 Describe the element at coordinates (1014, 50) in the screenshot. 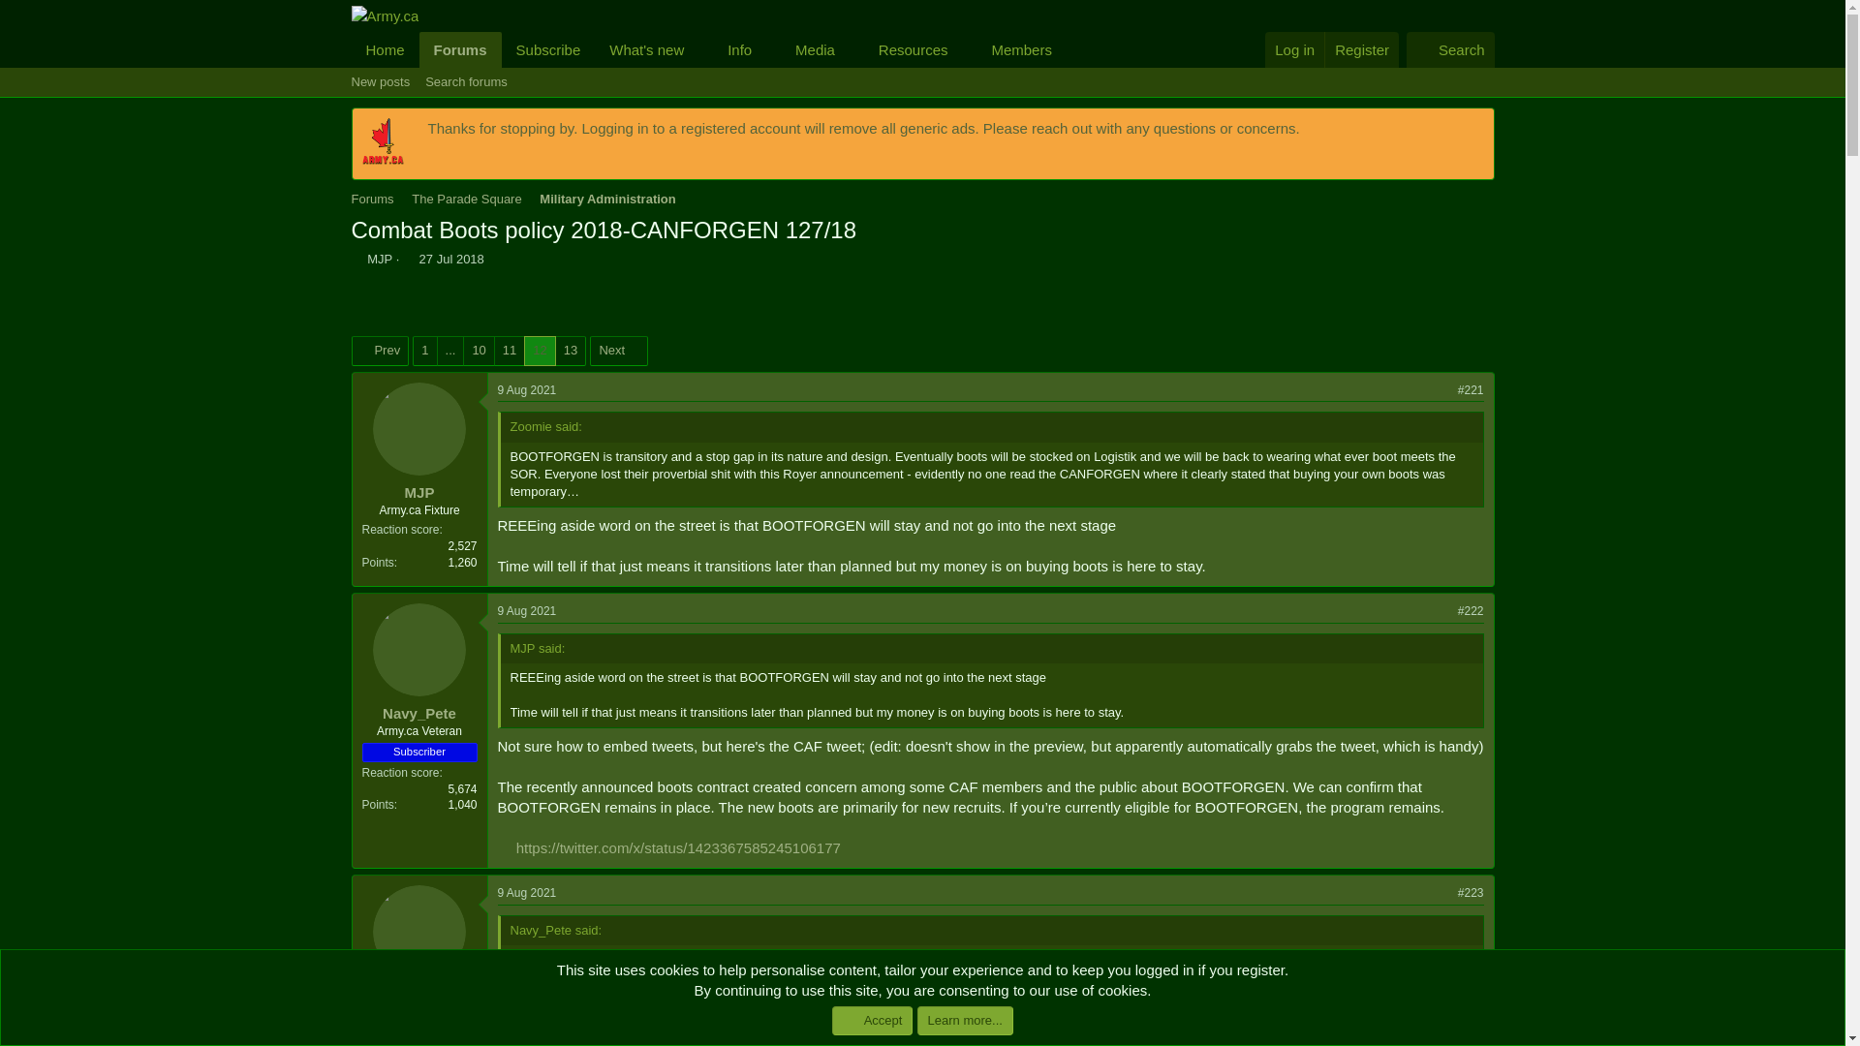

I see `Members` at that location.